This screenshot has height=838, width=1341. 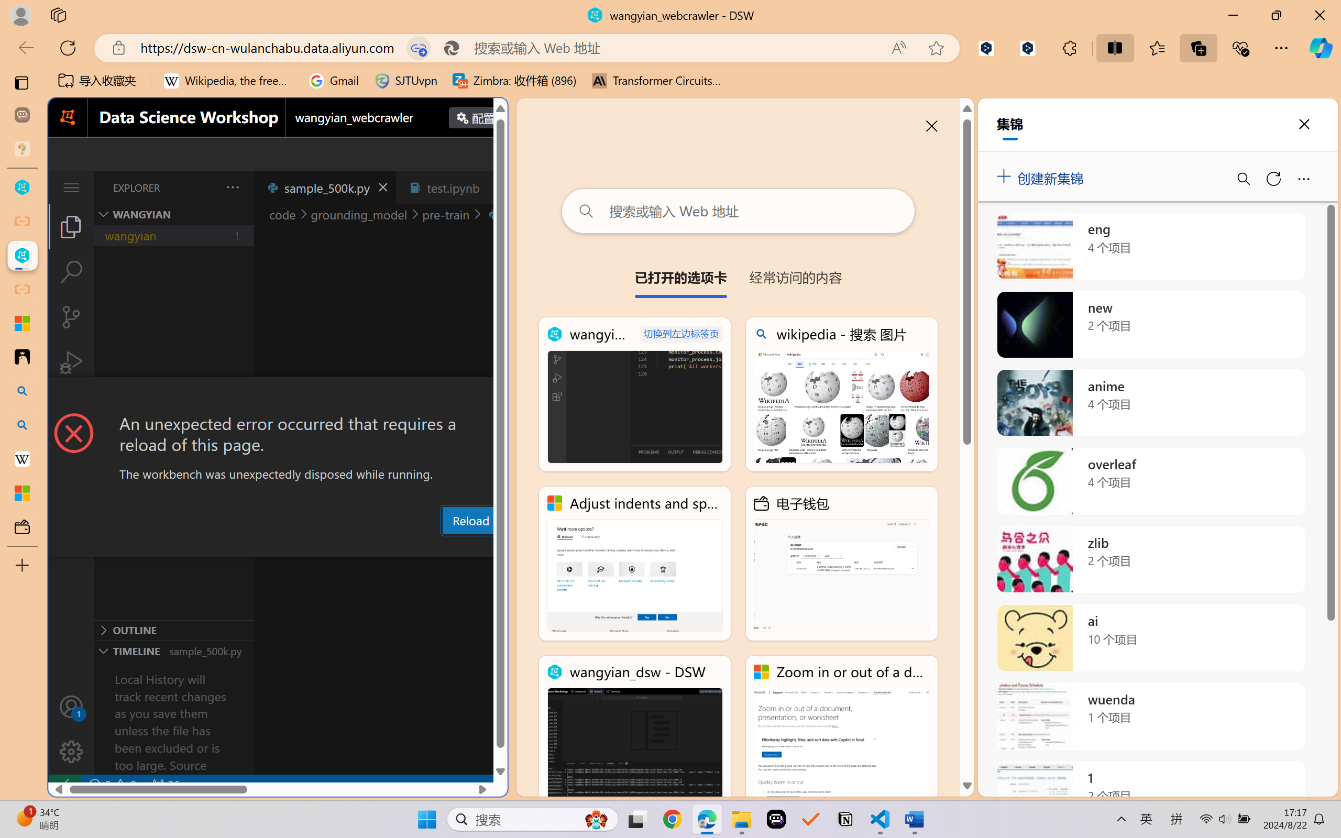 What do you see at coordinates (1321, 48) in the screenshot?
I see `Copilot (Ctrl+Shift+.)` at bounding box center [1321, 48].